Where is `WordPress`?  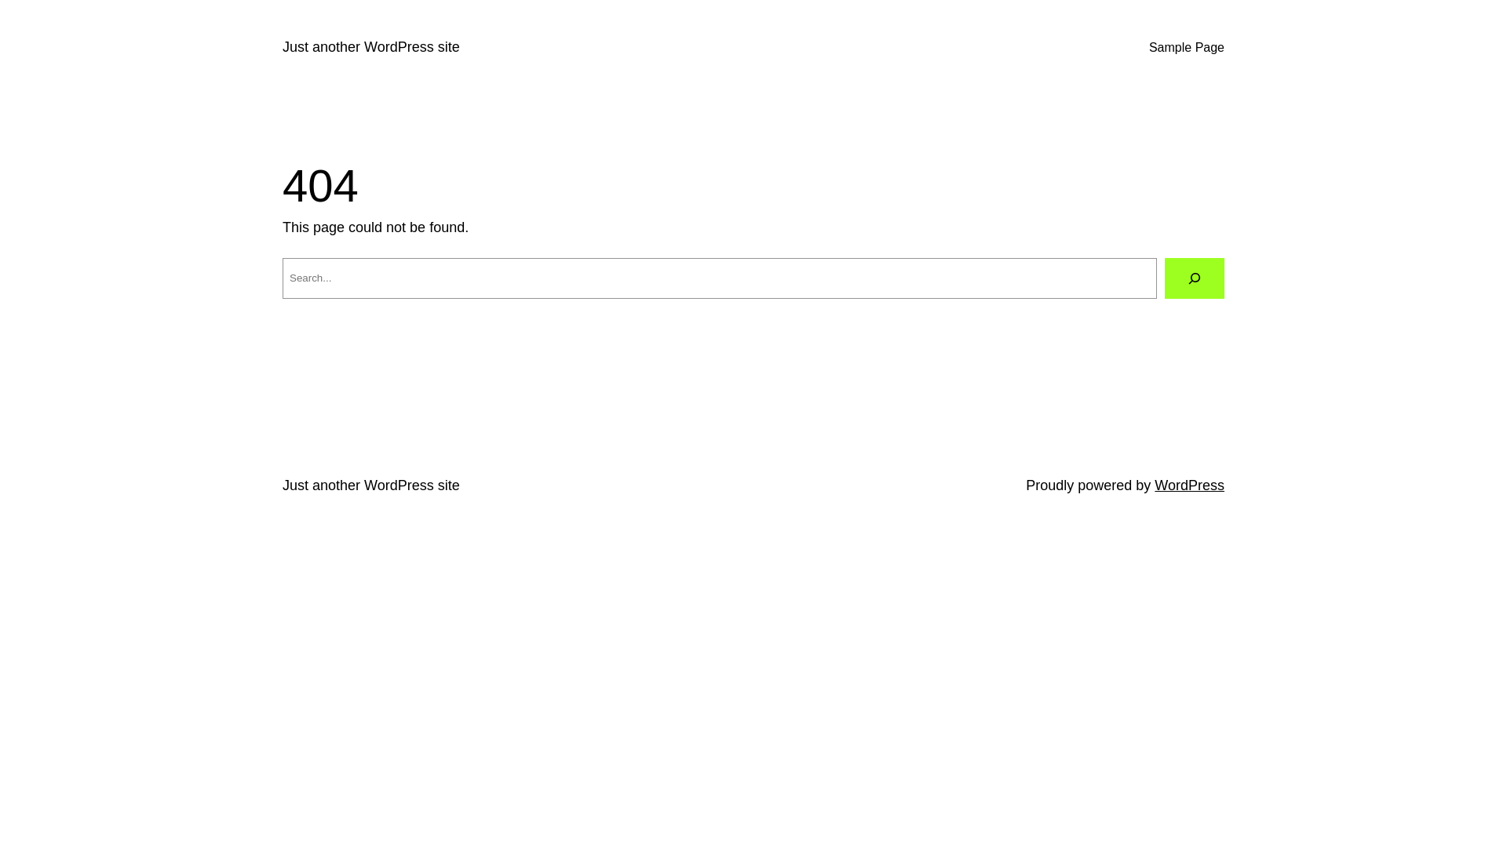 WordPress is located at coordinates (1190, 485).